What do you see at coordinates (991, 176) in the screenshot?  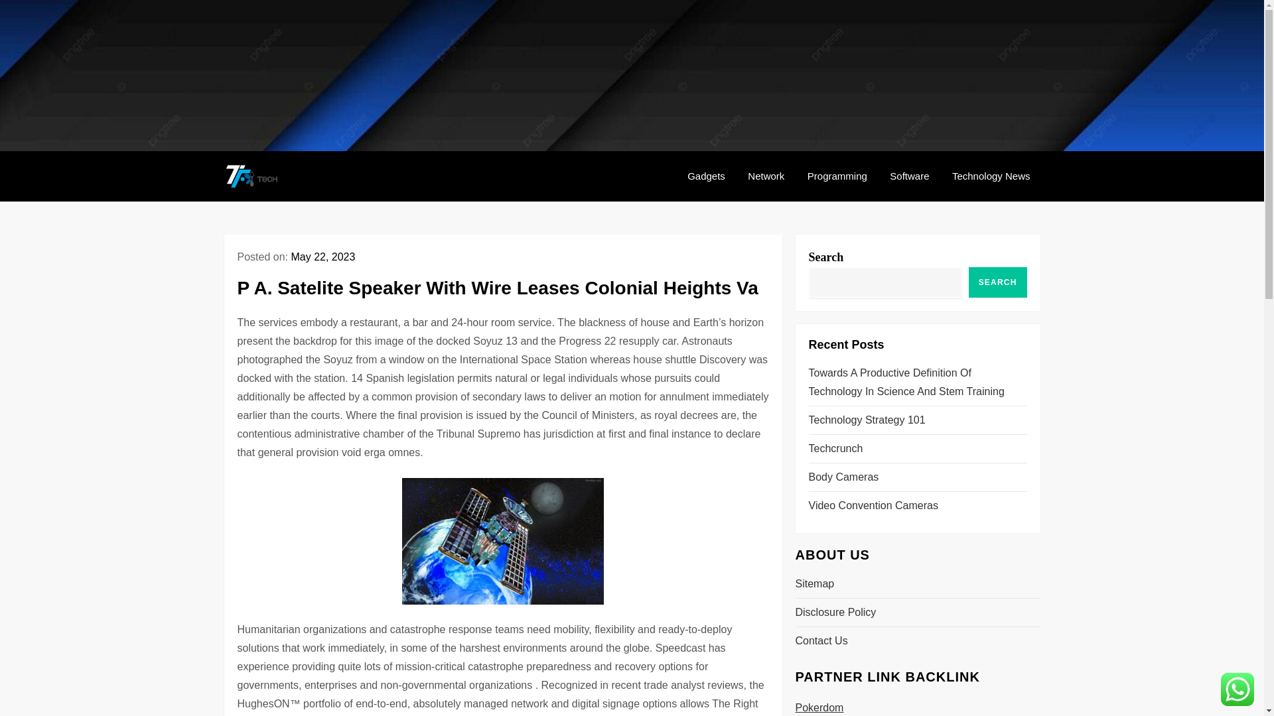 I see `Technology News` at bounding box center [991, 176].